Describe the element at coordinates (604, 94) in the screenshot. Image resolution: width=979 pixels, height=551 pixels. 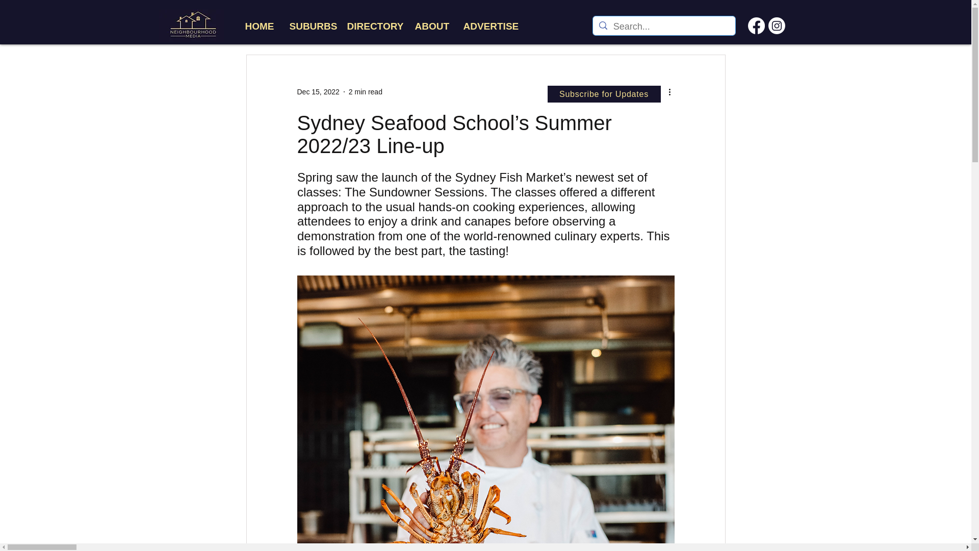
I see `Subscribe for Updates` at that location.